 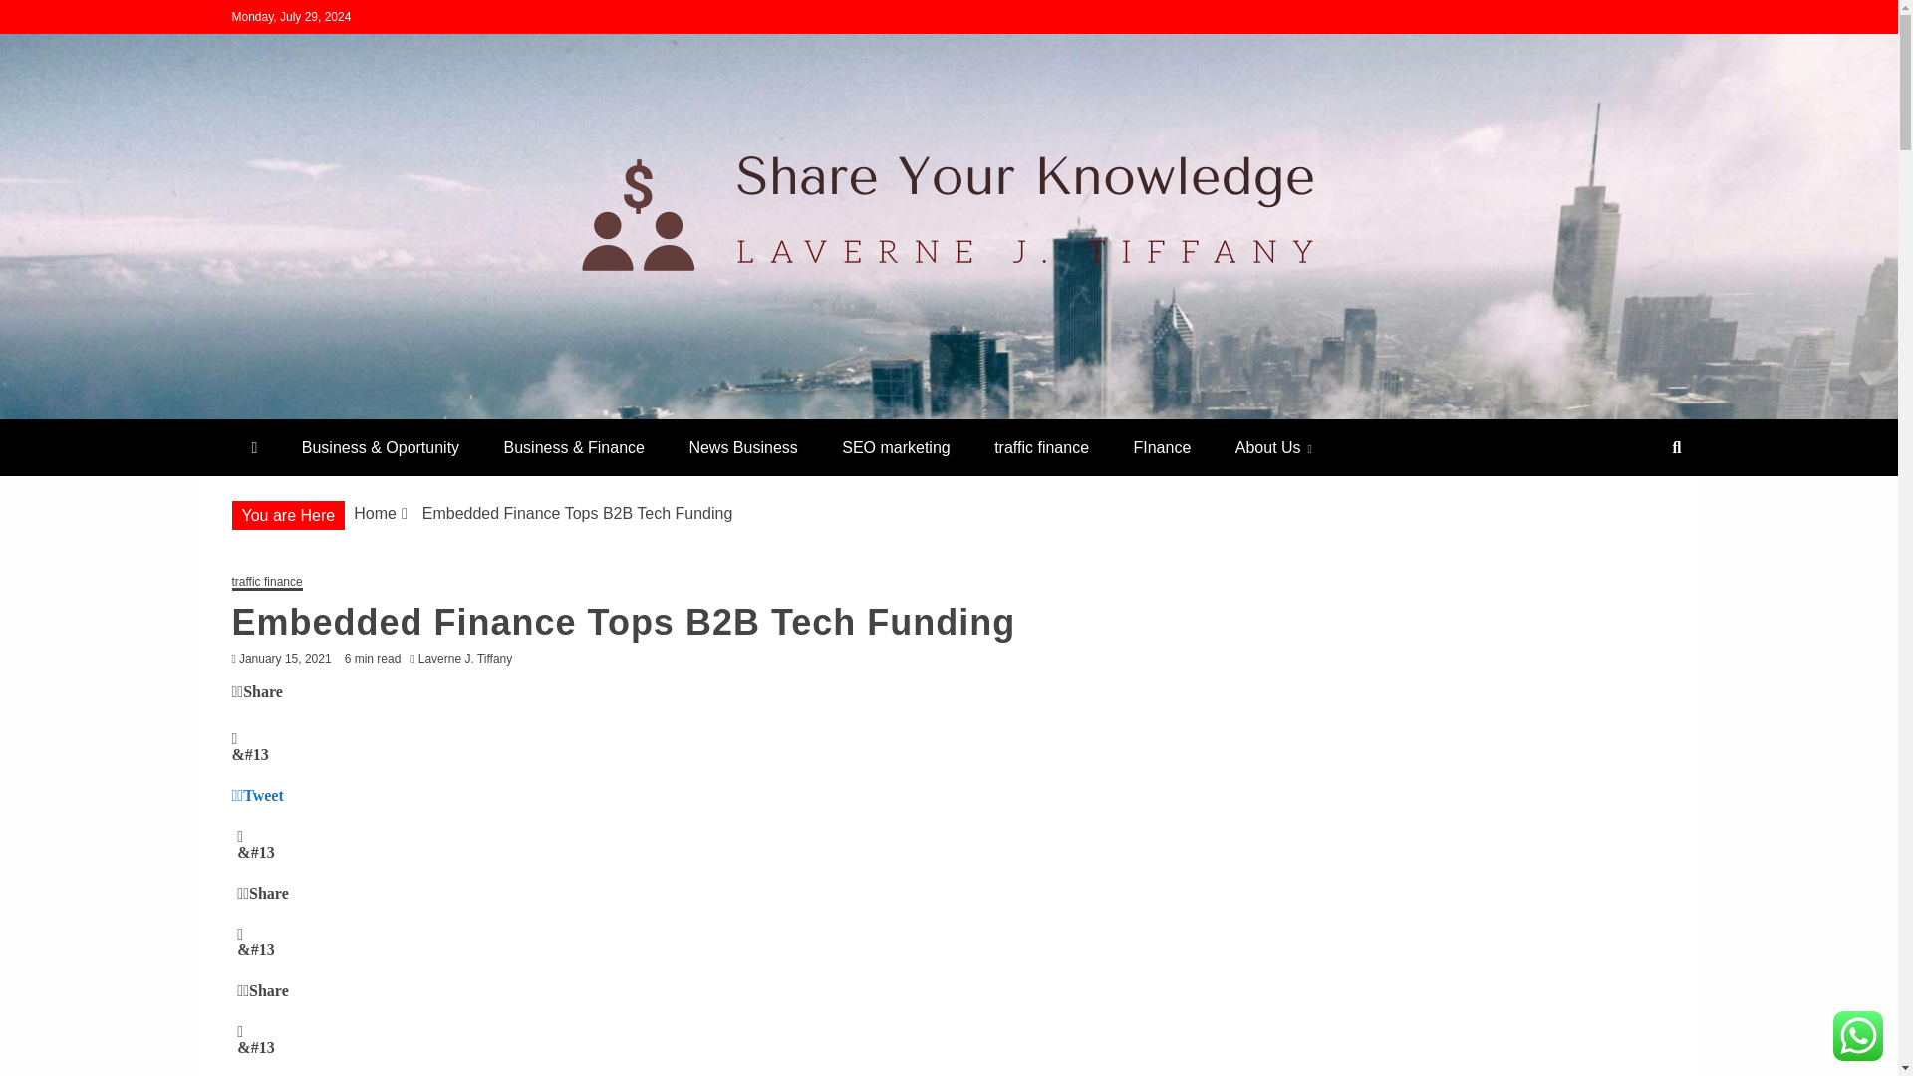 I want to click on Laverne J. Tiffany, so click(x=470, y=659).